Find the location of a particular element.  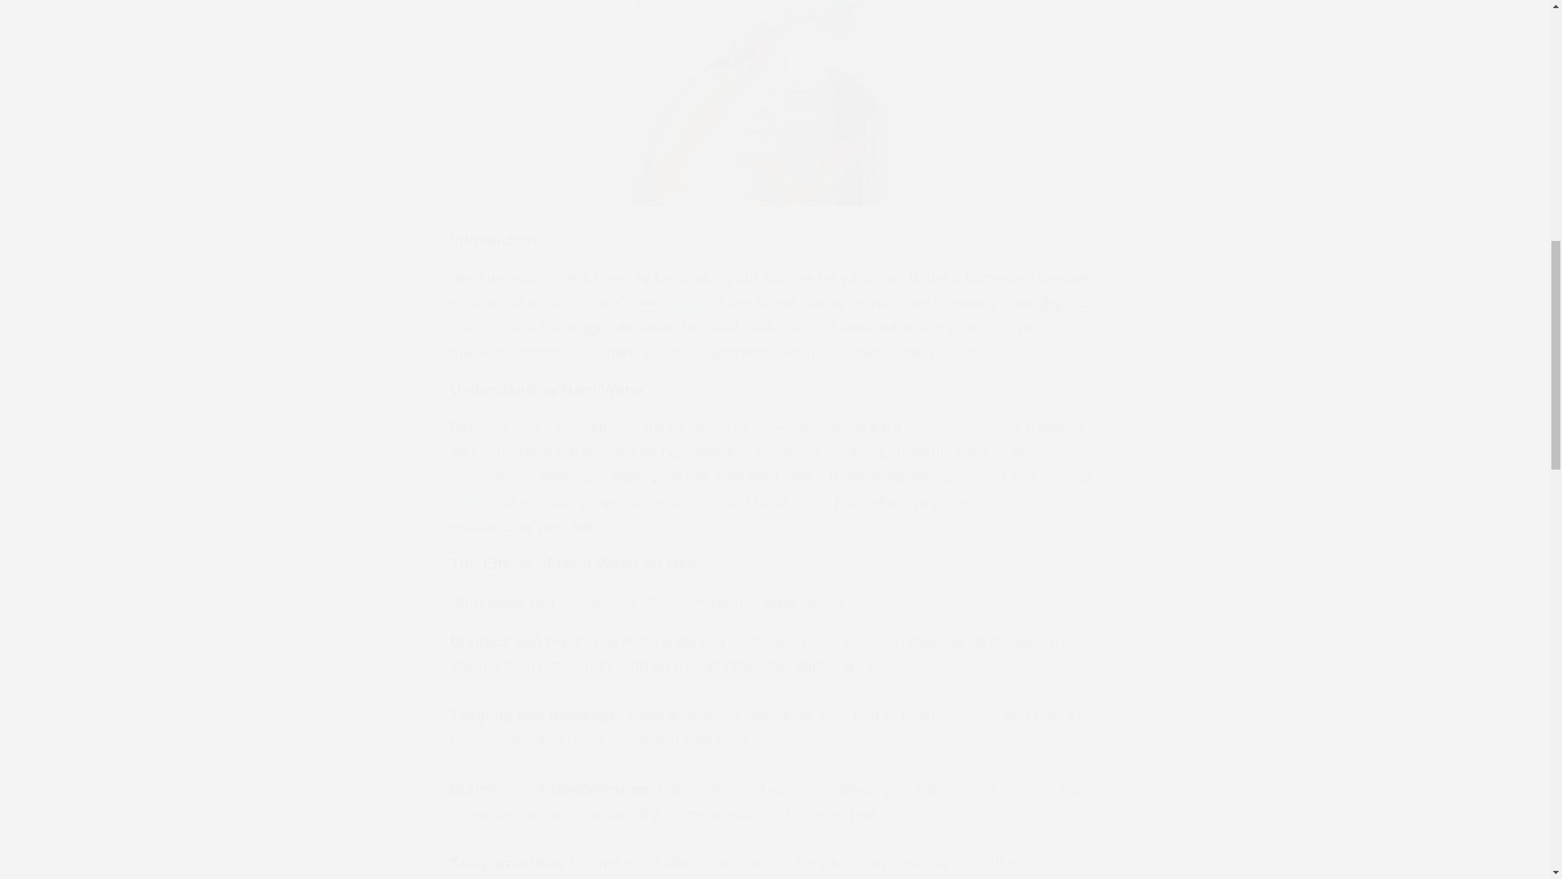

Dry is located at coordinates (1051, 303).